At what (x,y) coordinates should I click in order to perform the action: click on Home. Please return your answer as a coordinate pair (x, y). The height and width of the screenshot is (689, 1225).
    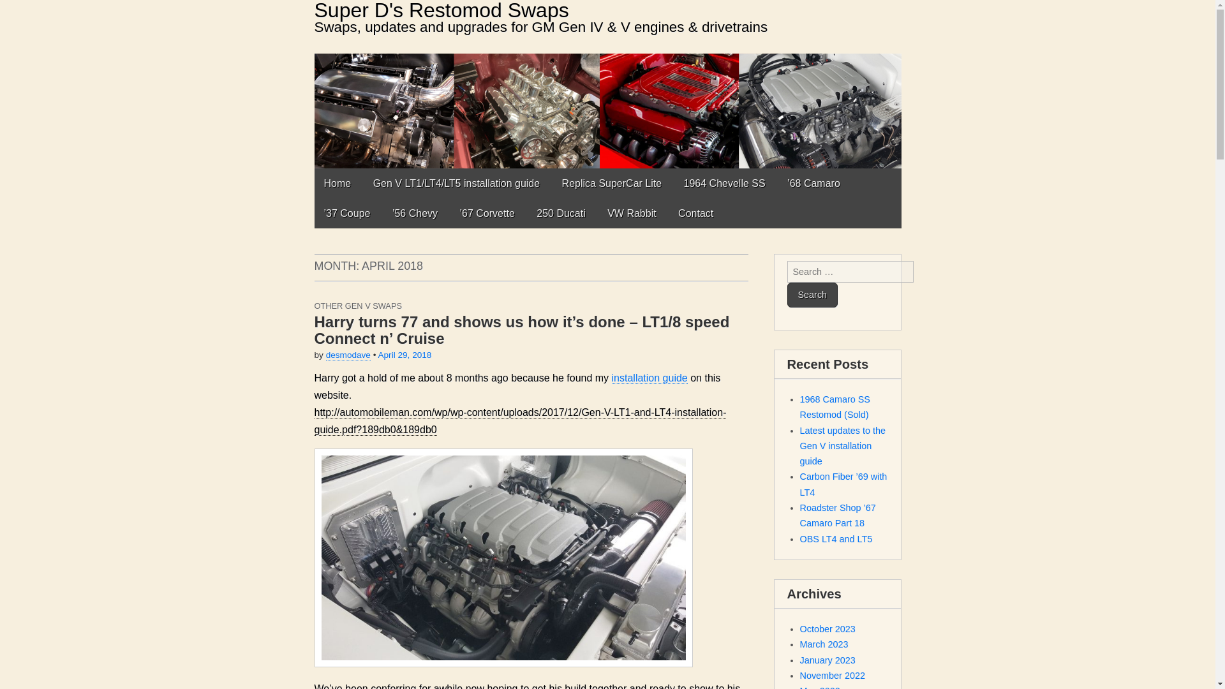
    Looking at the image, I should click on (337, 183).